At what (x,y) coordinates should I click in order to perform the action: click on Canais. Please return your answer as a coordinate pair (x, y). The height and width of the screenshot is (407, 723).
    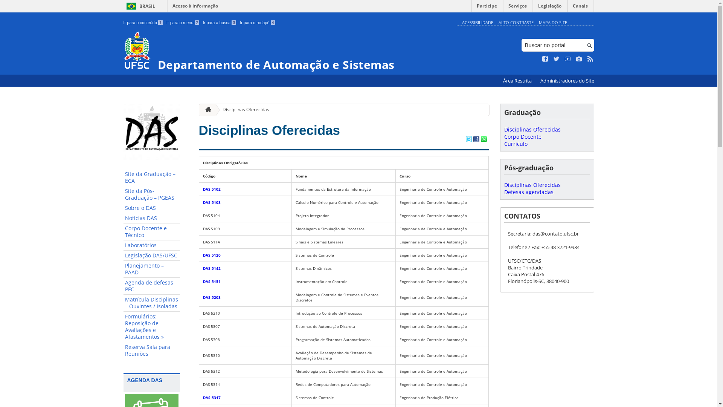
    Looking at the image, I should click on (581, 8).